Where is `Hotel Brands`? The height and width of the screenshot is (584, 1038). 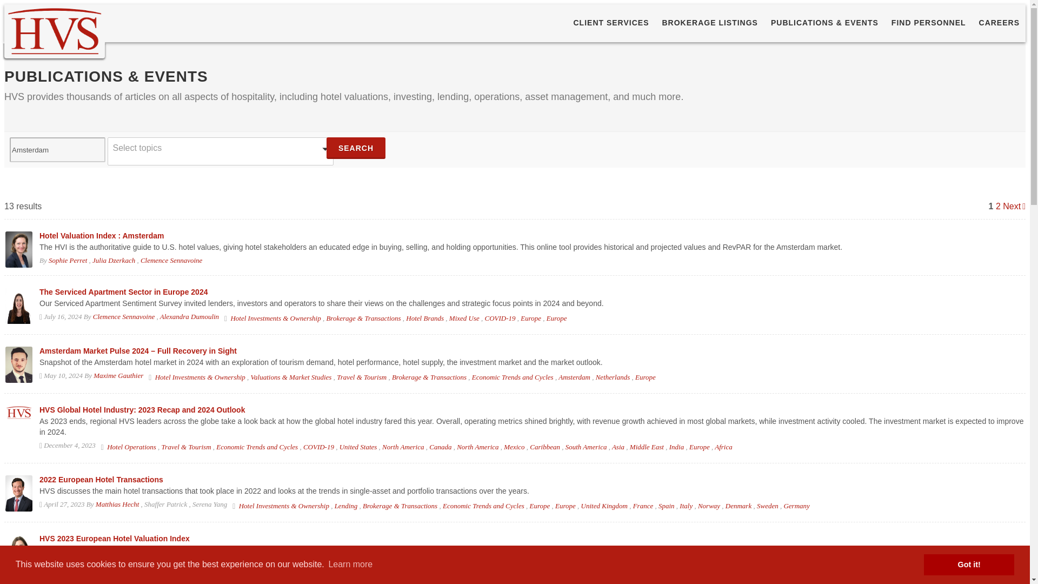 Hotel Brands is located at coordinates (425, 318).